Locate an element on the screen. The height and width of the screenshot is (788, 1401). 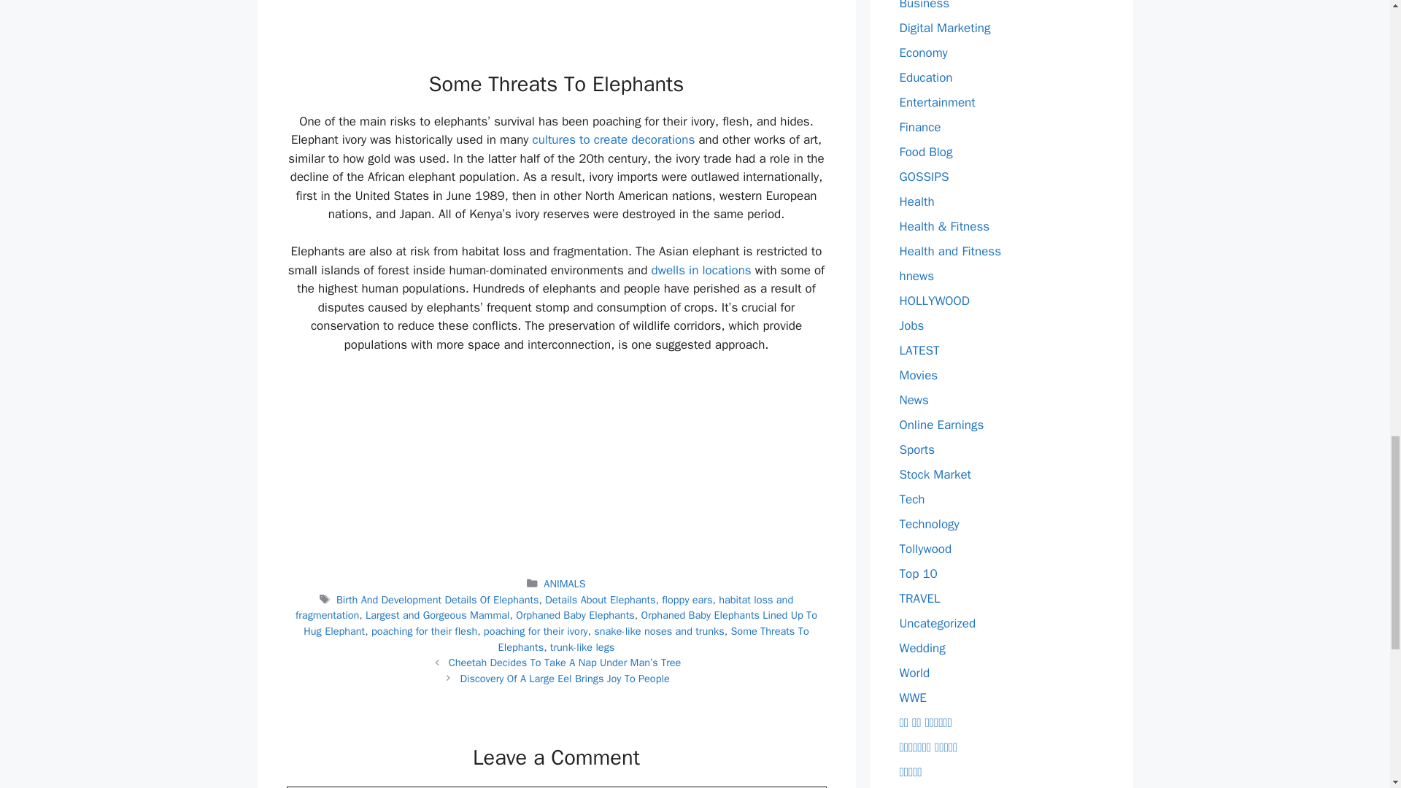
ANIMALS is located at coordinates (564, 583).